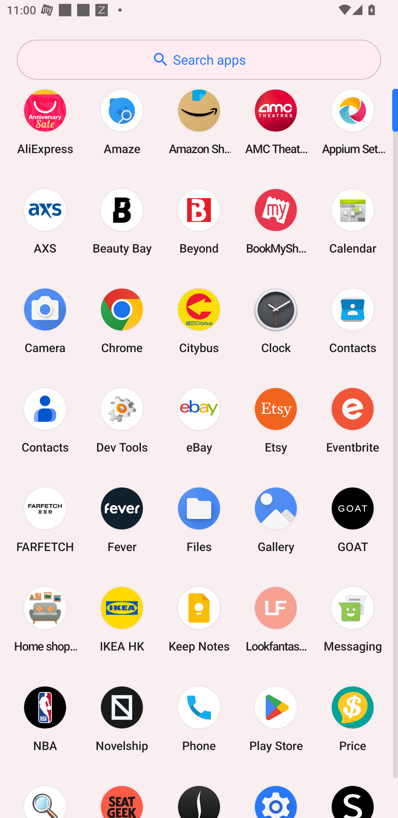 This screenshot has height=818, width=398. Describe the element at coordinates (199, 520) in the screenshot. I see `Files` at that location.